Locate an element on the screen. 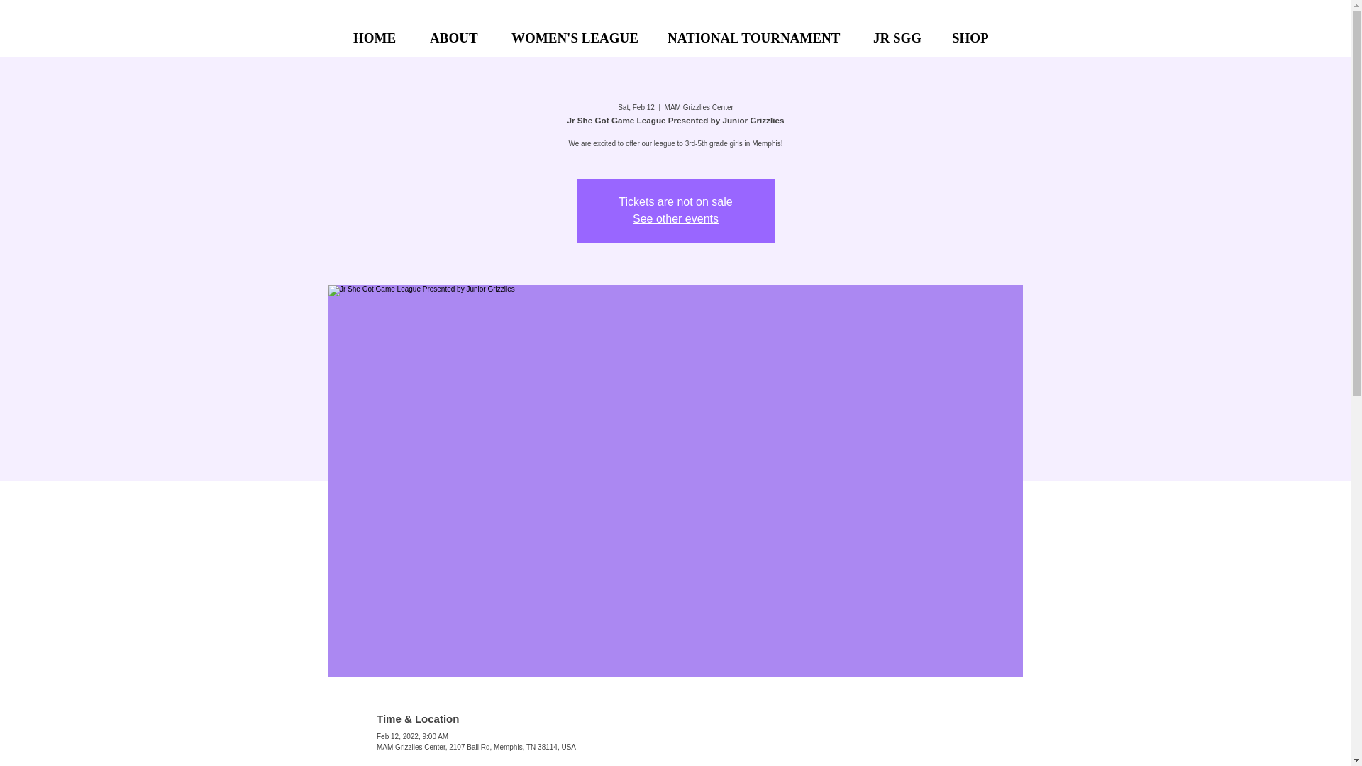 This screenshot has width=1362, height=766. WOMEN'S LEAGUE is located at coordinates (576, 32).